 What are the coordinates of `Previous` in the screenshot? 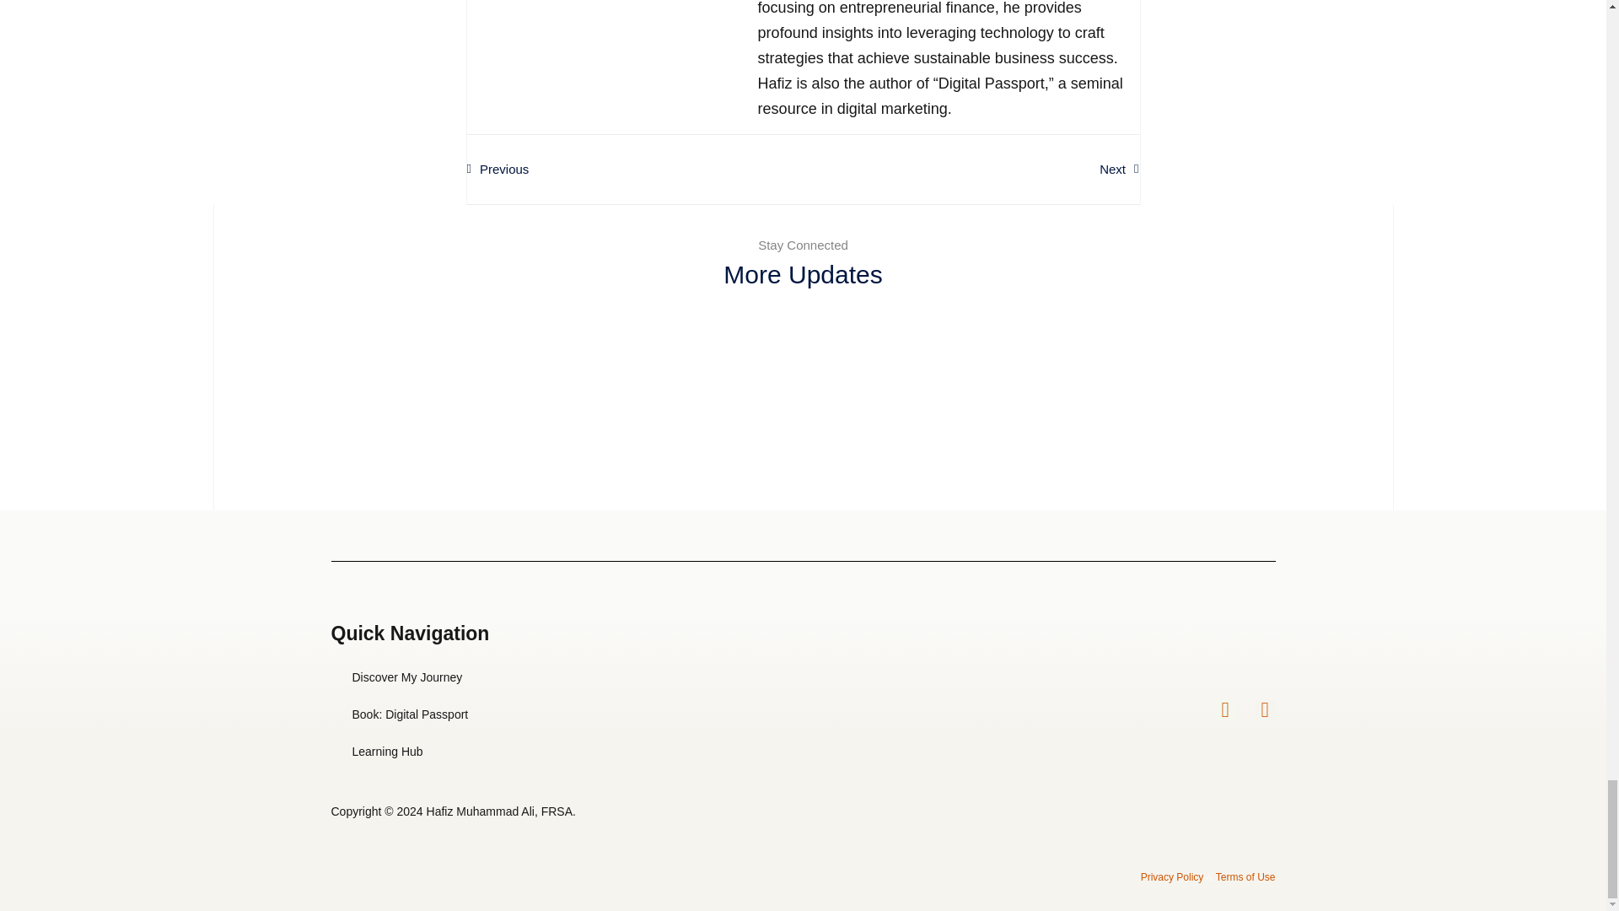 It's located at (635, 170).